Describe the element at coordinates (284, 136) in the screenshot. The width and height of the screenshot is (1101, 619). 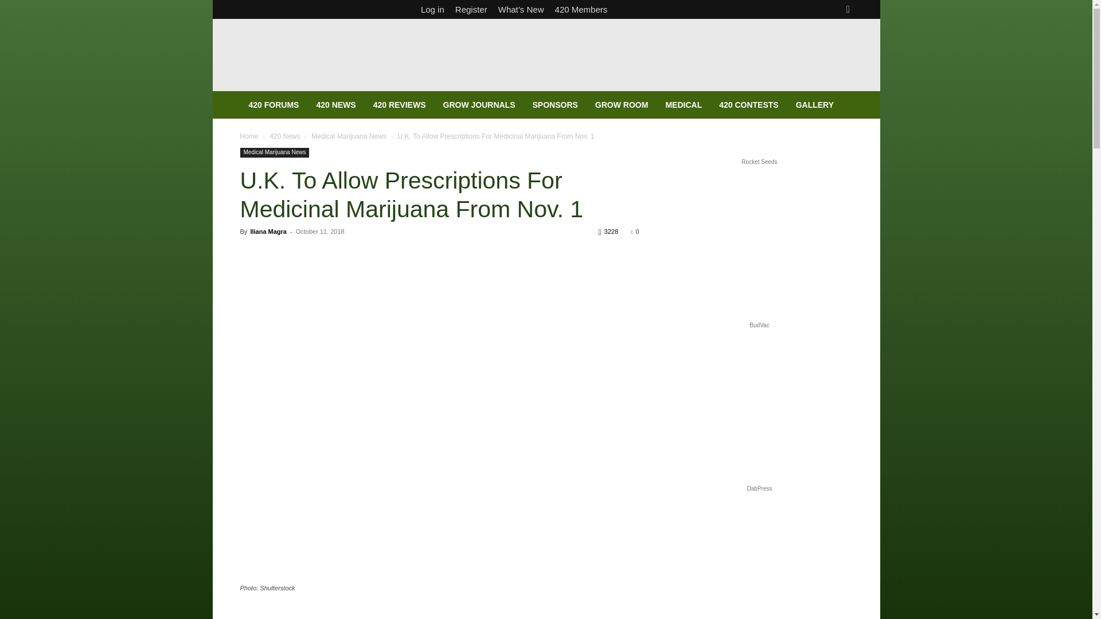
I see `View all posts in 420 News` at that location.